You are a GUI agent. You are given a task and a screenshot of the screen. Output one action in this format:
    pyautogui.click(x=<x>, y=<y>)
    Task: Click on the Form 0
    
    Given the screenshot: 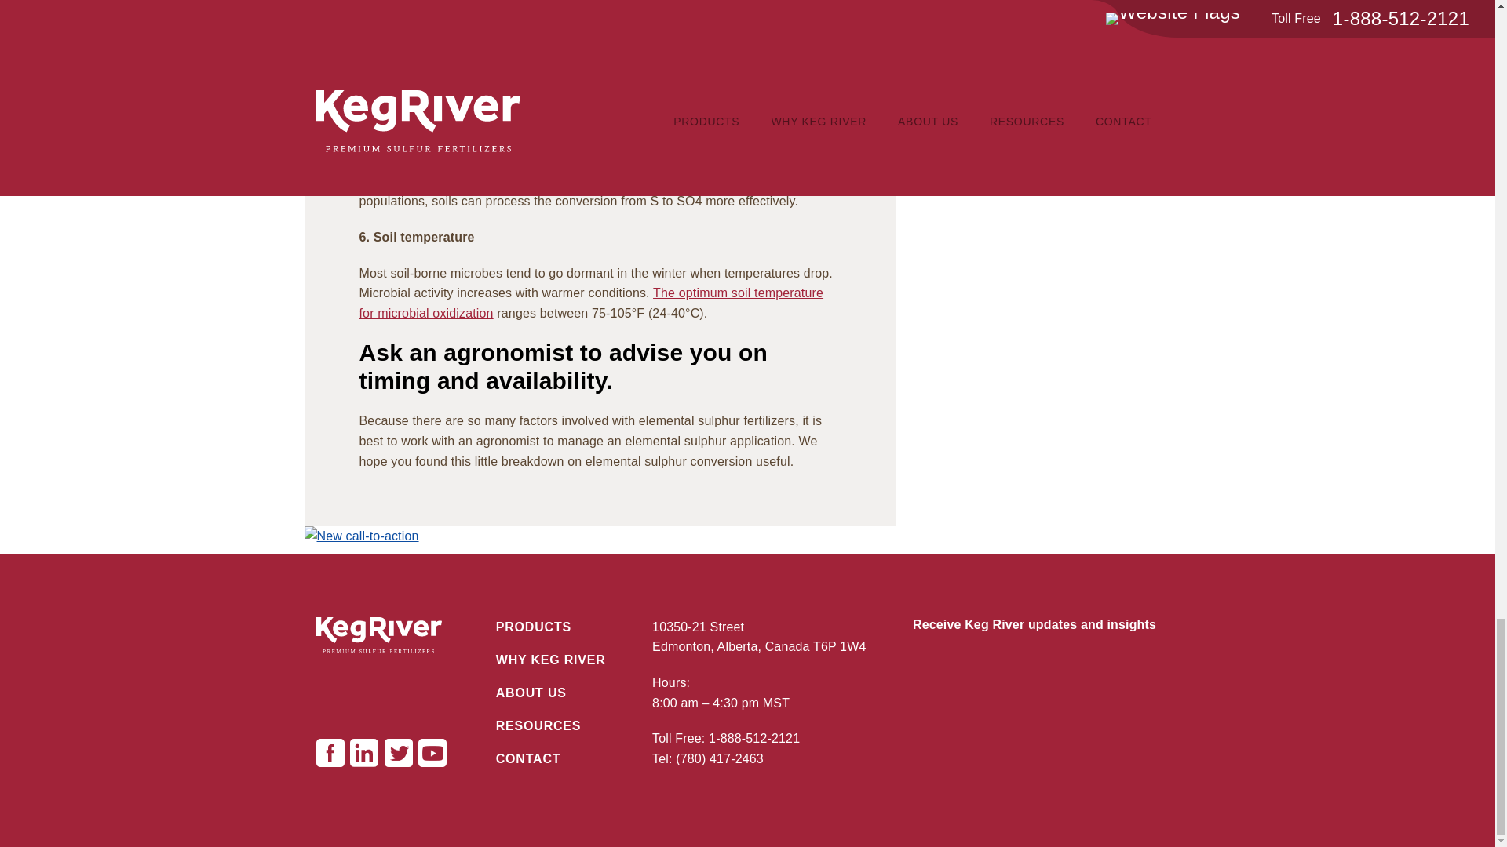 What is the action you would take?
    pyautogui.click(x=1046, y=708)
    